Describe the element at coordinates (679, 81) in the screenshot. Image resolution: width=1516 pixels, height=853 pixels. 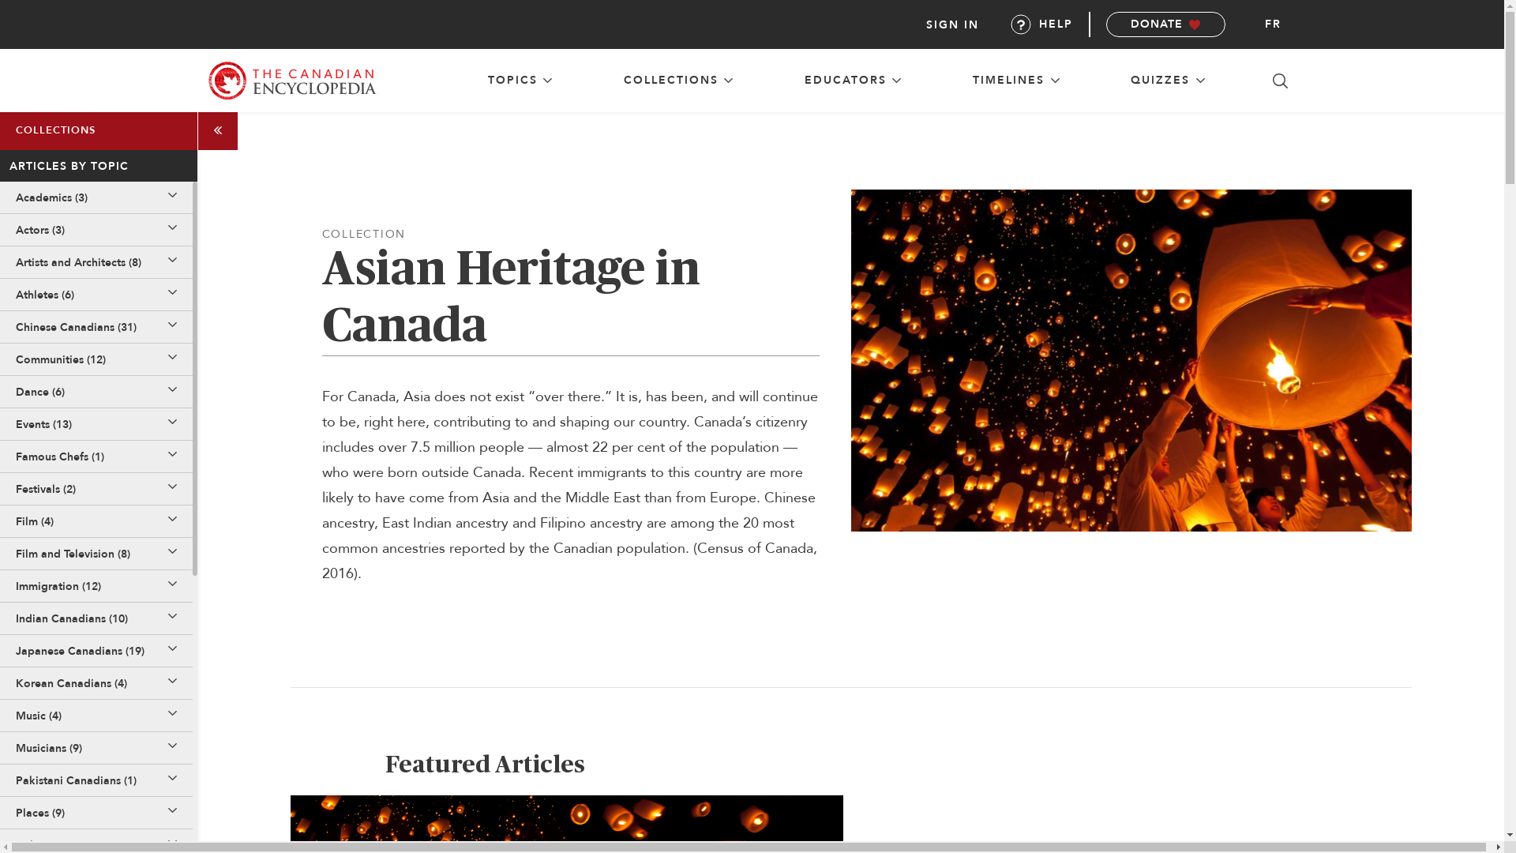
I see `COLLECTIONS` at that location.